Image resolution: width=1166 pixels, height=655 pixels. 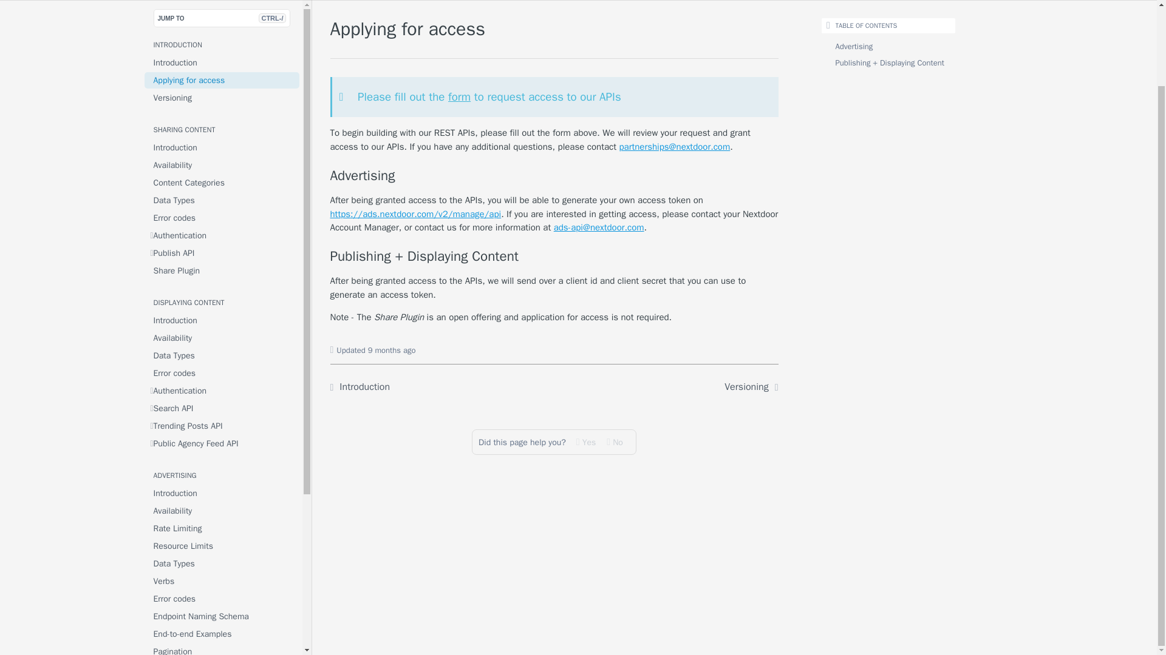 What do you see at coordinates (554, 176) in the screenshot?
I see `Advertising` at bounding box center [554, 176].